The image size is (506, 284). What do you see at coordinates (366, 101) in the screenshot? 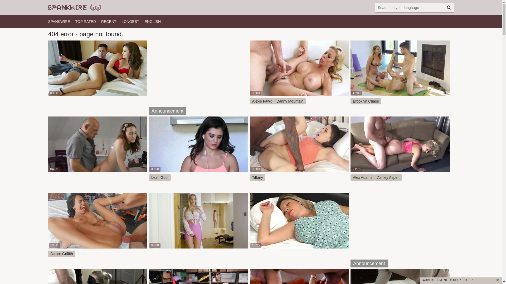
I see `Brooklyn Chase` at bounding box center [366, 101].